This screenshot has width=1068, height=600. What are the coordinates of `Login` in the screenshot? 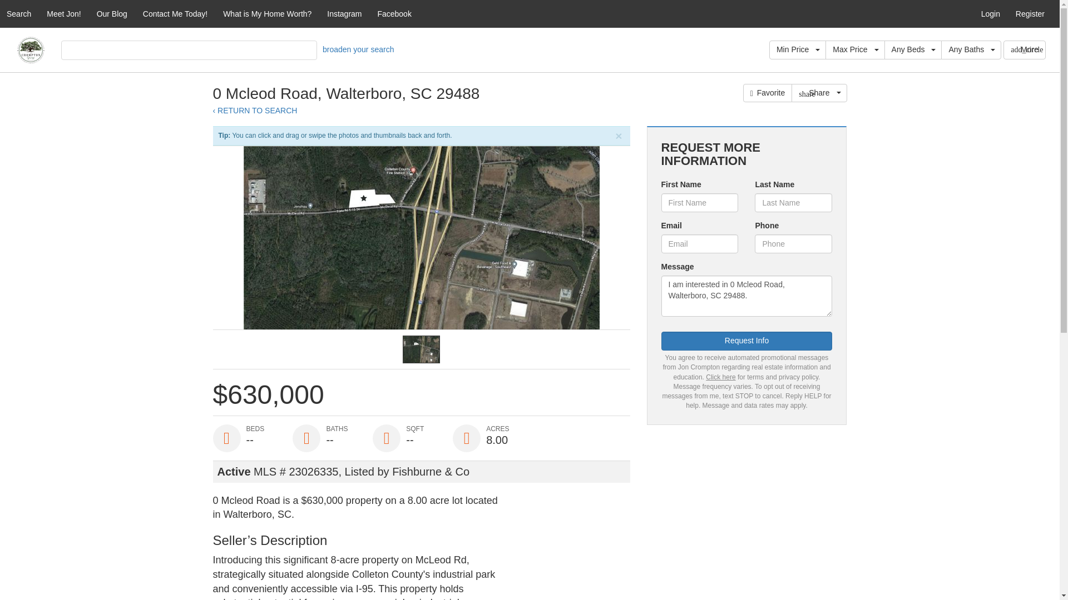 It's located at (990, 13).